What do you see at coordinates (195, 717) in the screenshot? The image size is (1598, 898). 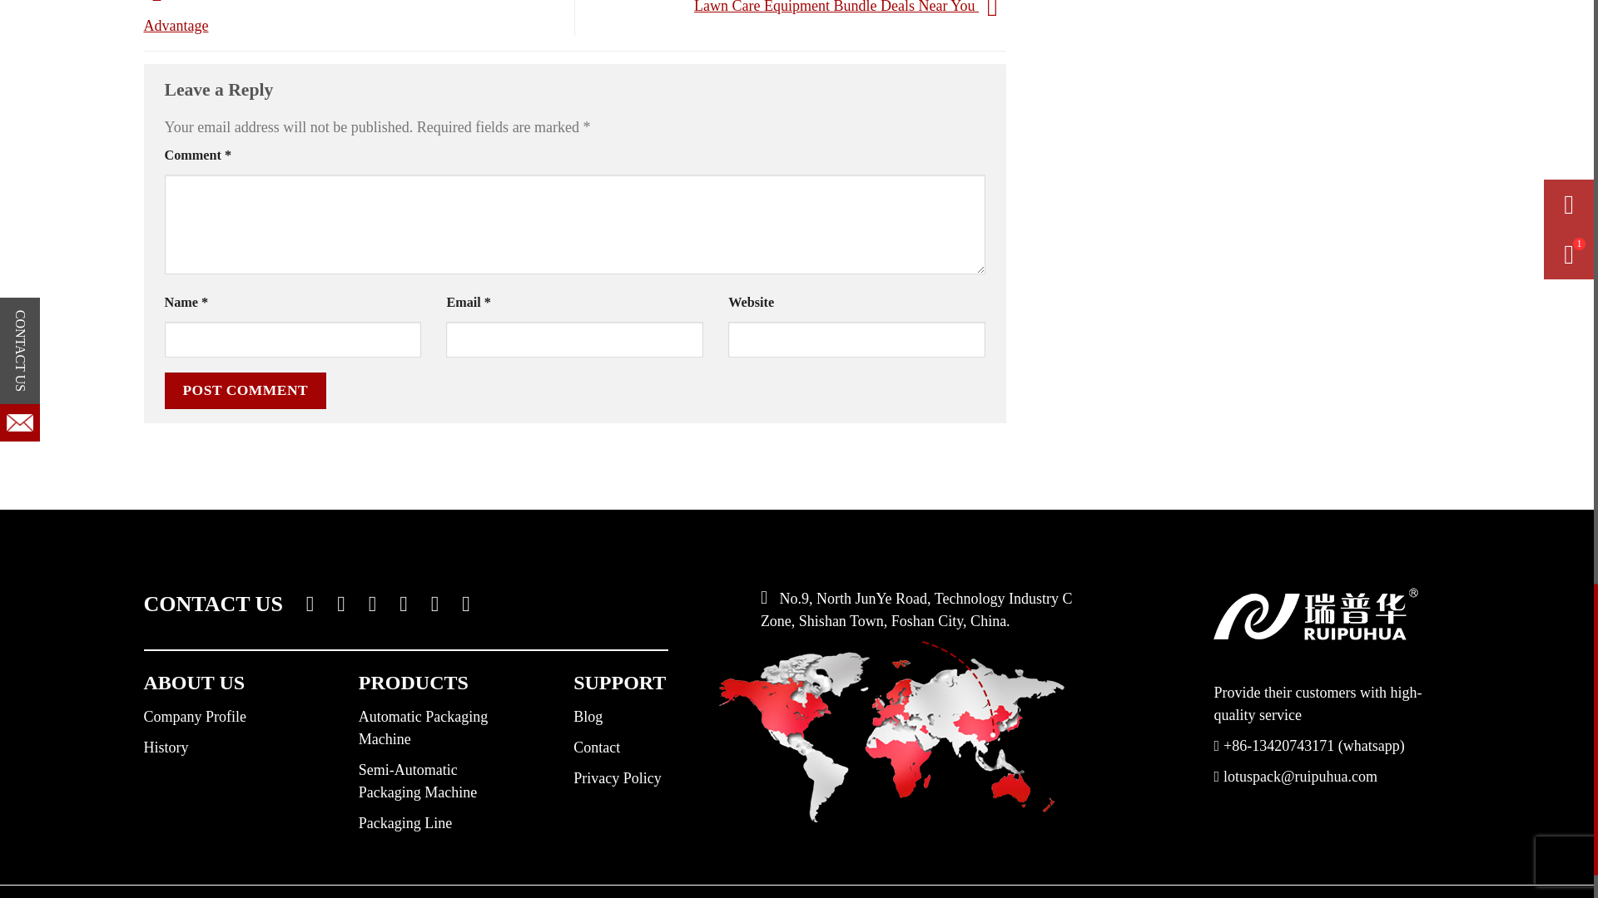 I see `Company Profile` at bounding box center [195, 717].